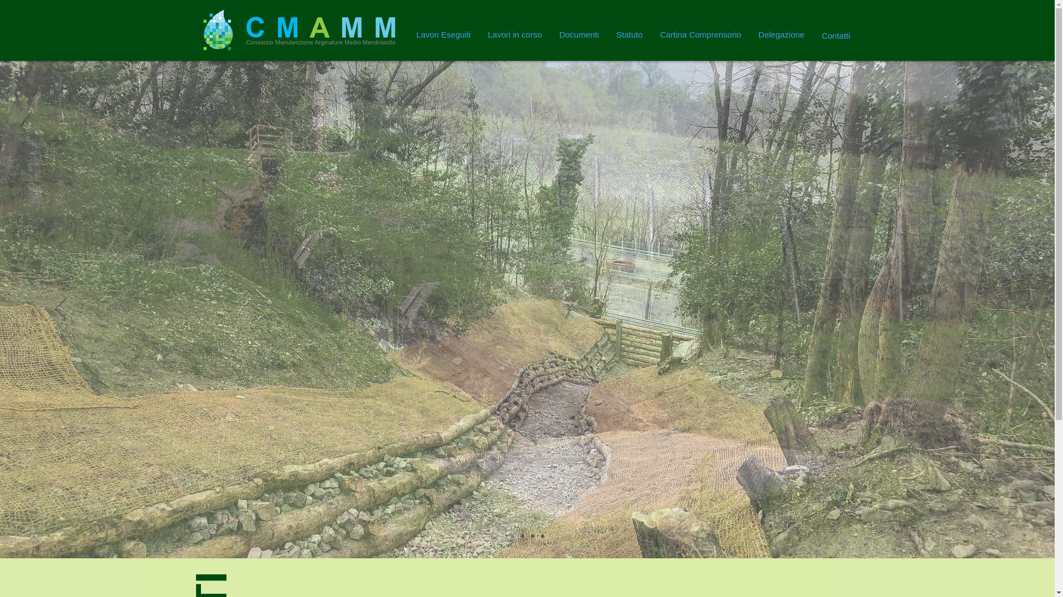  I want to click on Lavori in corso, so click(515, 35).